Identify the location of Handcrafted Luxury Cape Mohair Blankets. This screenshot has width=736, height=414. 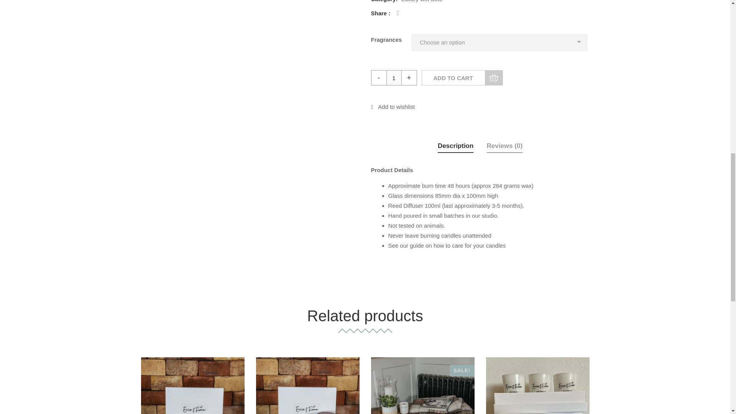
(422, 386).